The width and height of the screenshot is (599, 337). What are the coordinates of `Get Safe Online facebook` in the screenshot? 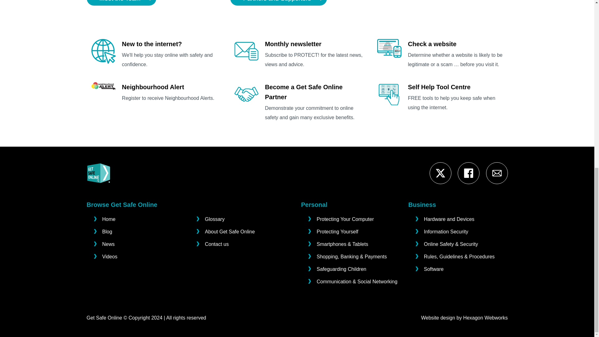 It's located at (468, 173).